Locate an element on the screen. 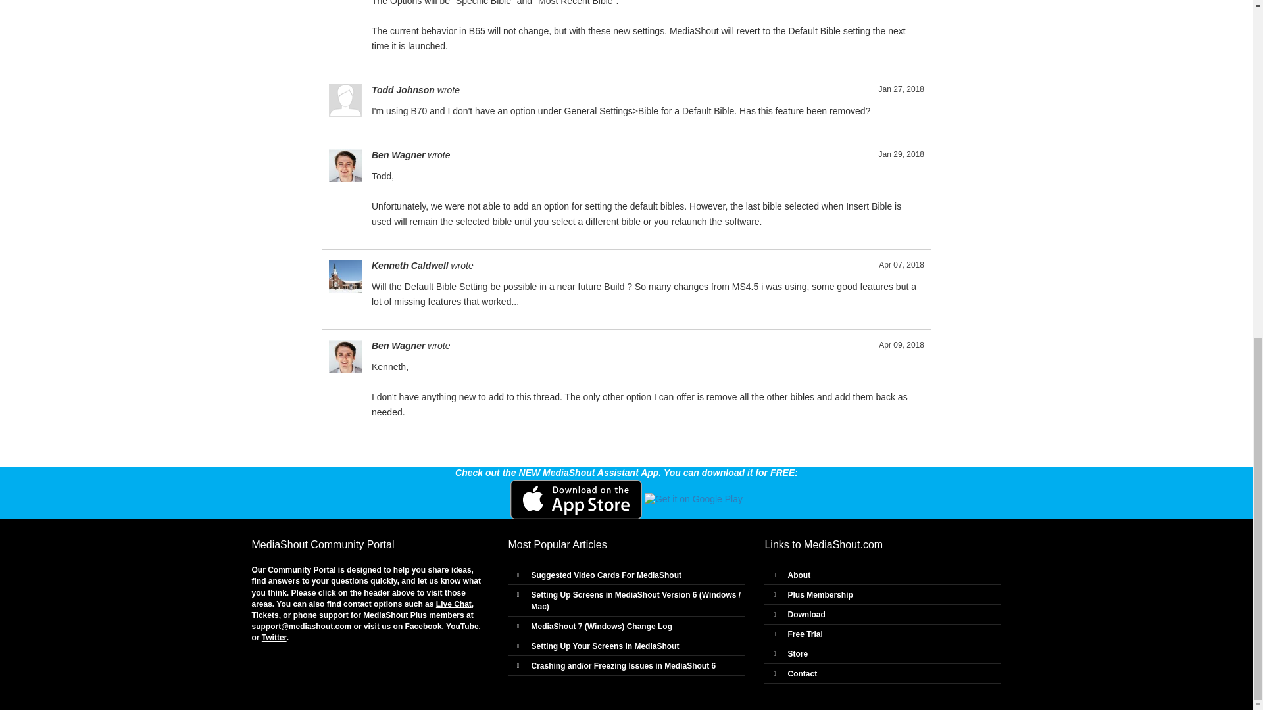 Image resolution: width=1263 pixels, height=710 pixels. Store is located at coordinates (797, 654).